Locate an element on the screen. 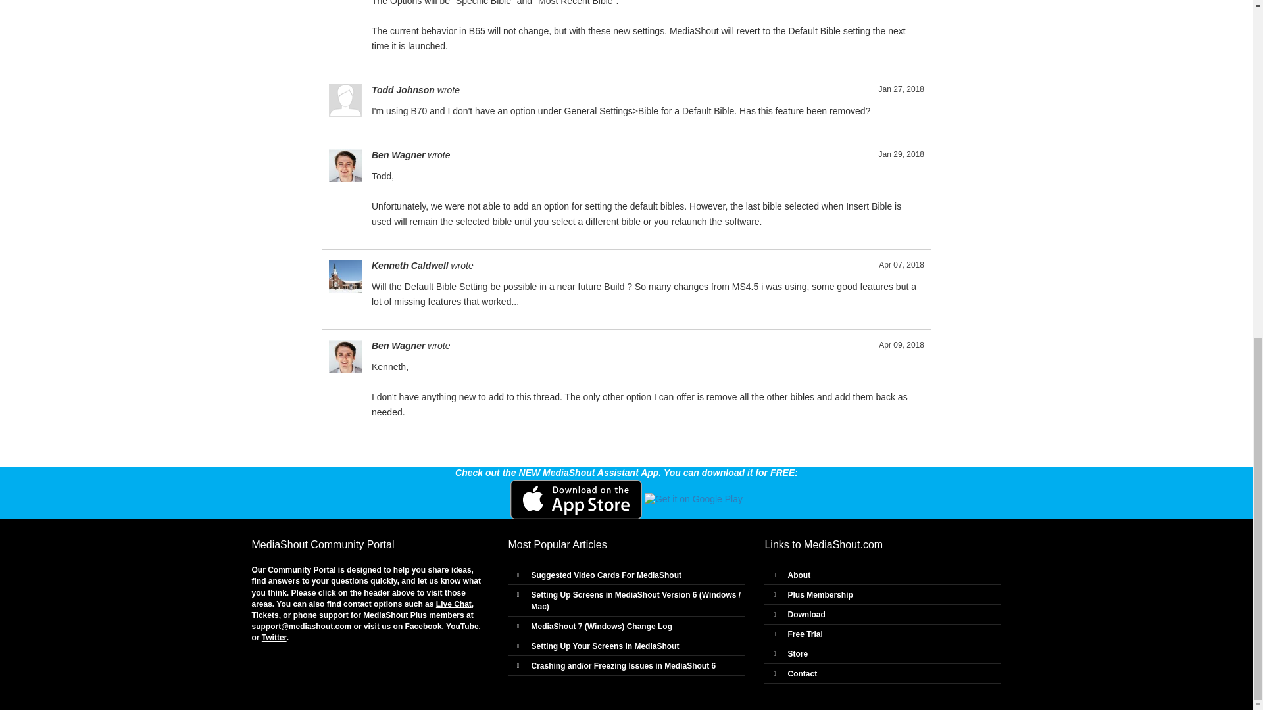 Image resolution: width=1263 pixels, height=710 pixels. Store is located at coordinates (797, 654).